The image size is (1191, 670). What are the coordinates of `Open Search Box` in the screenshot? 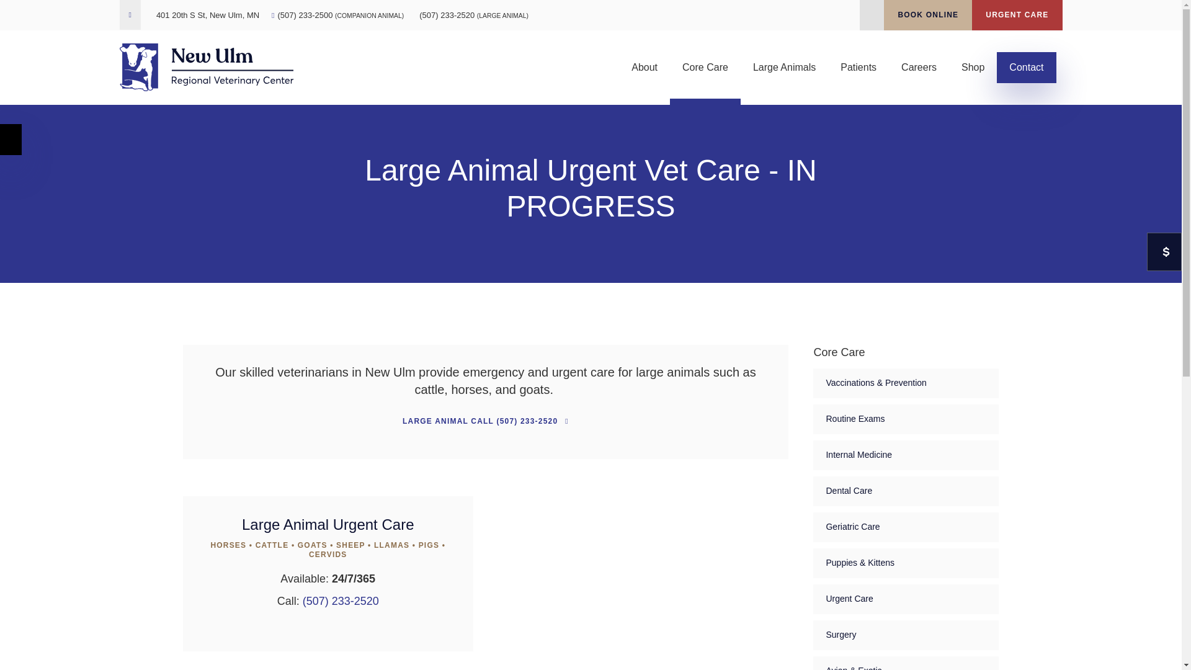 It's located at (872, 17).